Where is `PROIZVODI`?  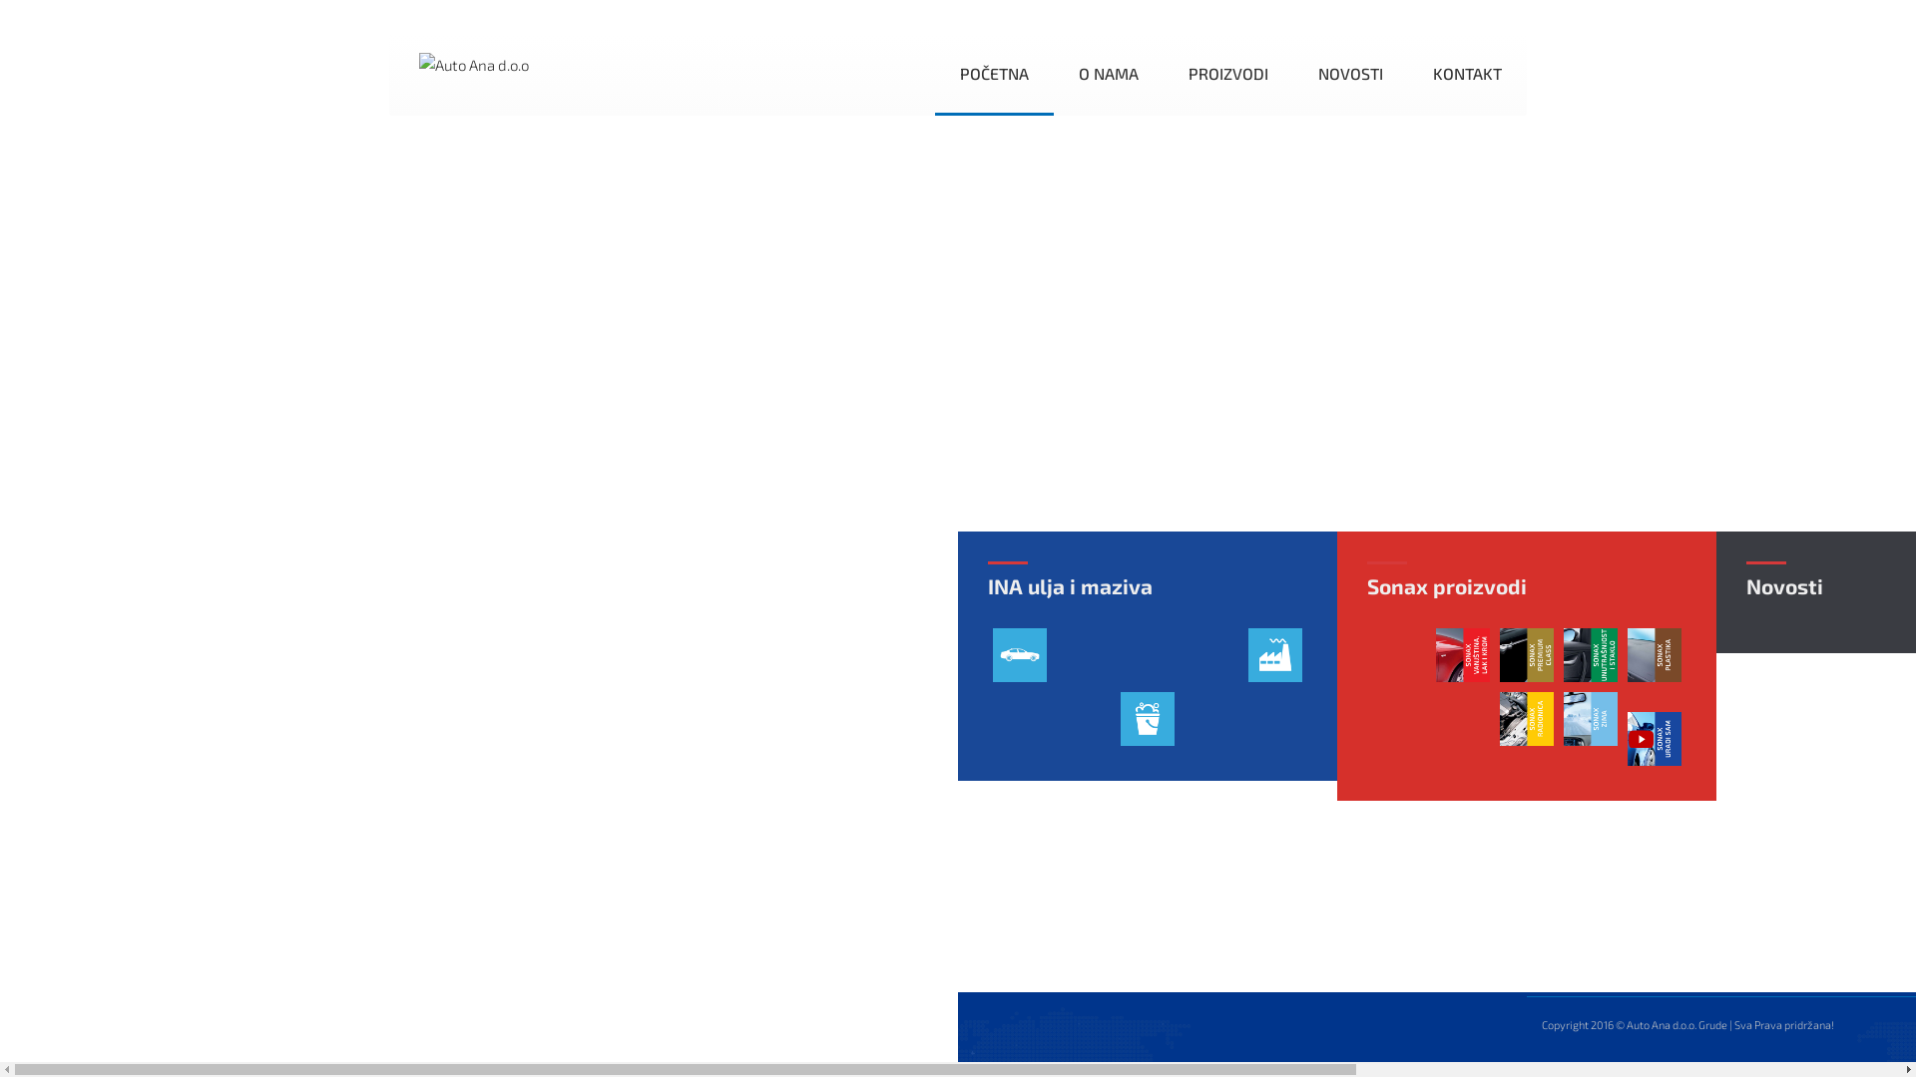 PROIZVODI is located at coordinates (1228, 76).